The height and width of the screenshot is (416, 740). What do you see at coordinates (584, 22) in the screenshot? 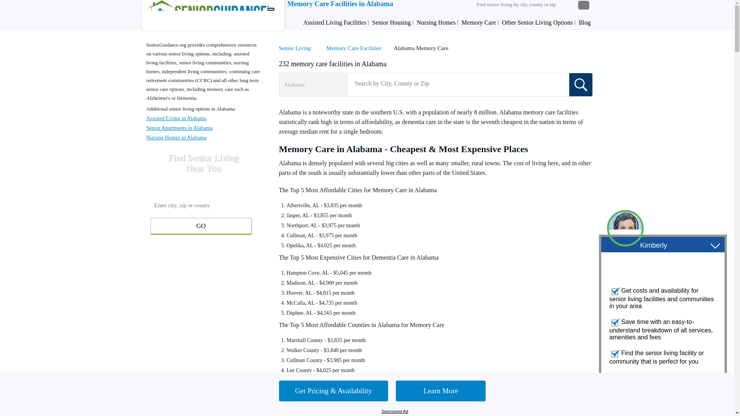
I see `Blog` at bounding box center [584, 22].